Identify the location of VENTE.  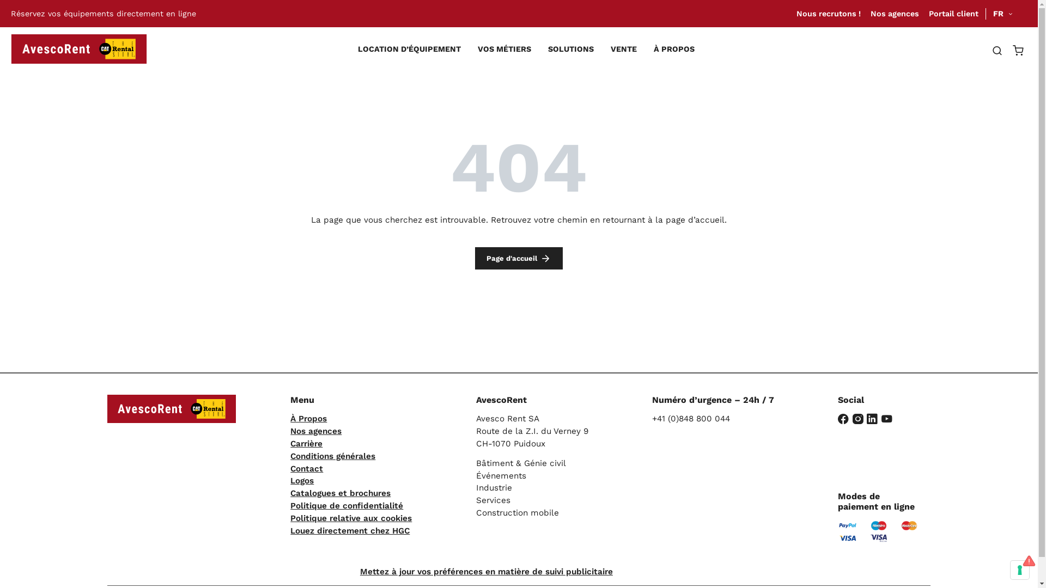
(624, 49).